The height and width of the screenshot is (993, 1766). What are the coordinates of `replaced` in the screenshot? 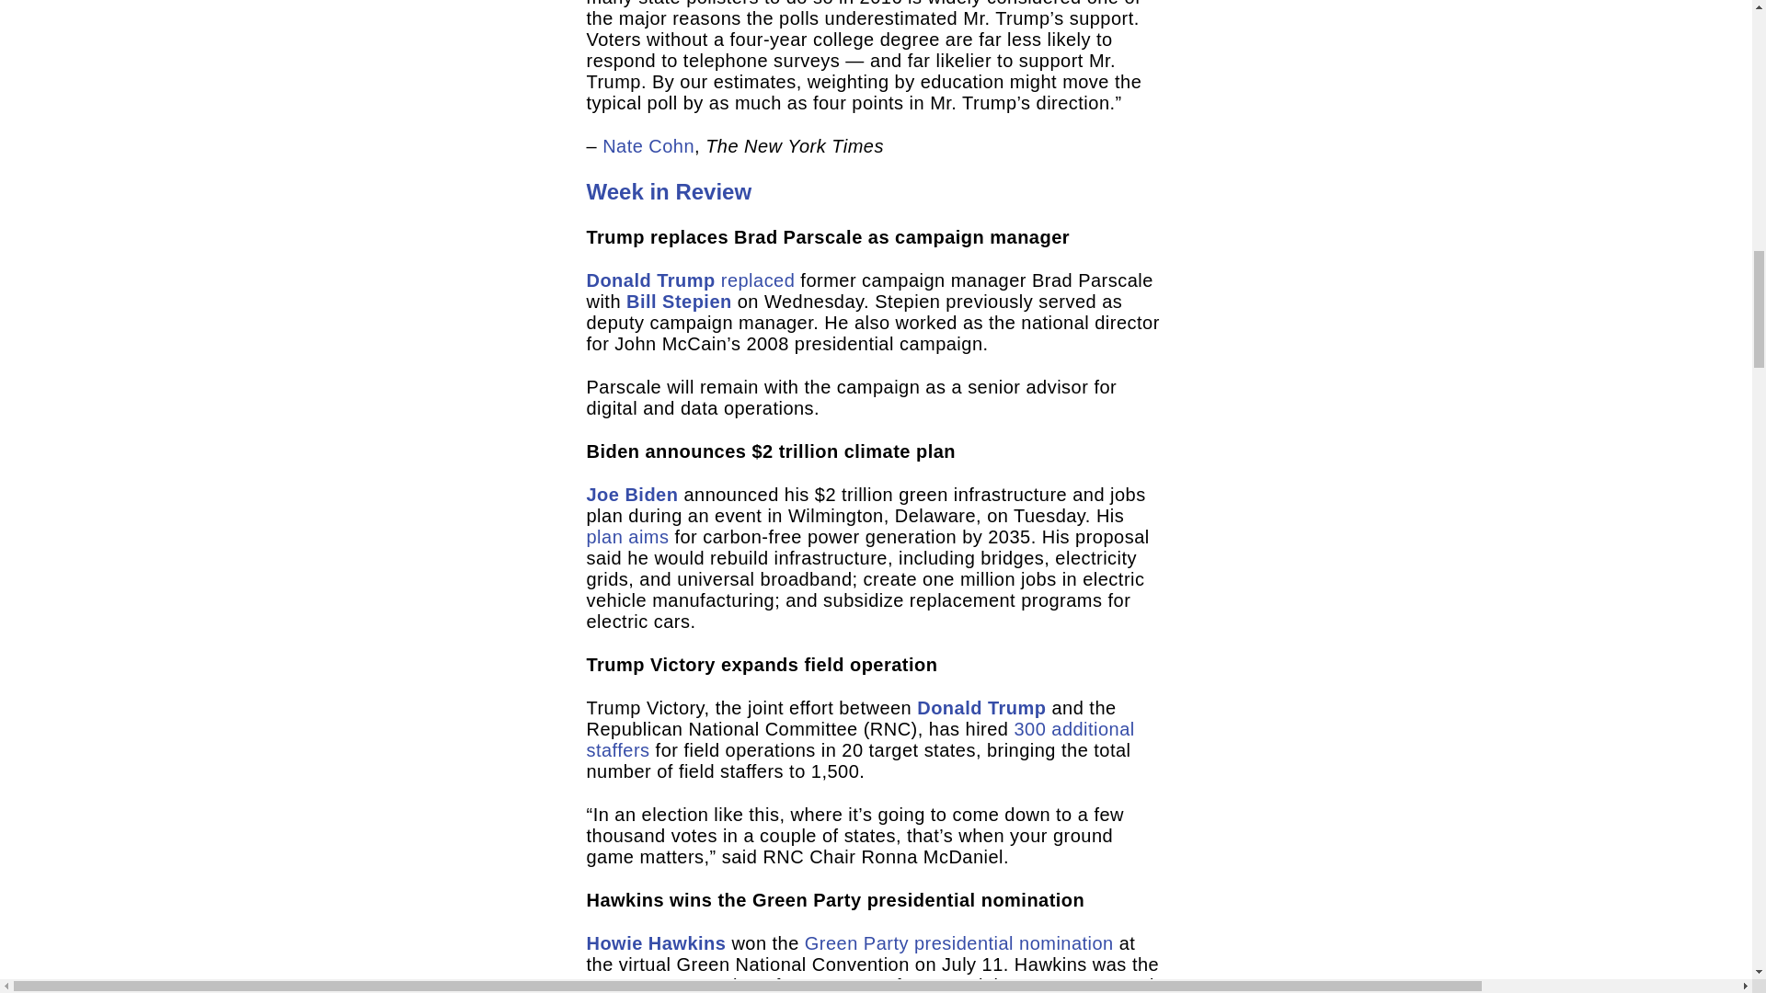 It's located at (758, 280).